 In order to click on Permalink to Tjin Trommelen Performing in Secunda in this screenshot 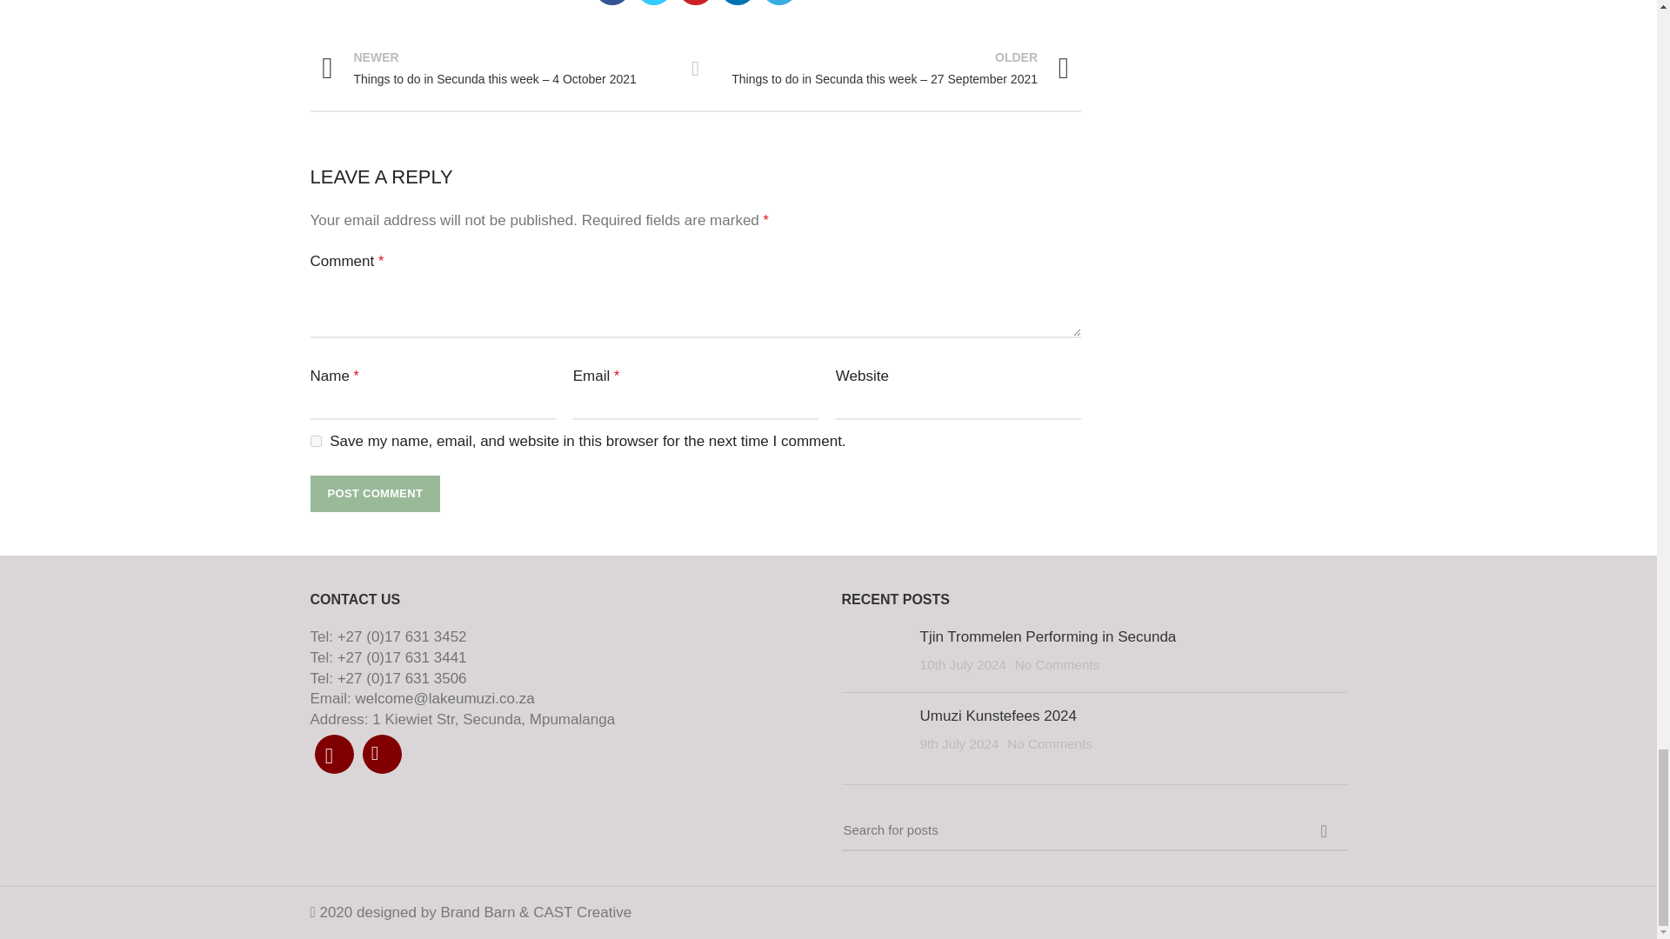, I will do `click(1048, 636)`.